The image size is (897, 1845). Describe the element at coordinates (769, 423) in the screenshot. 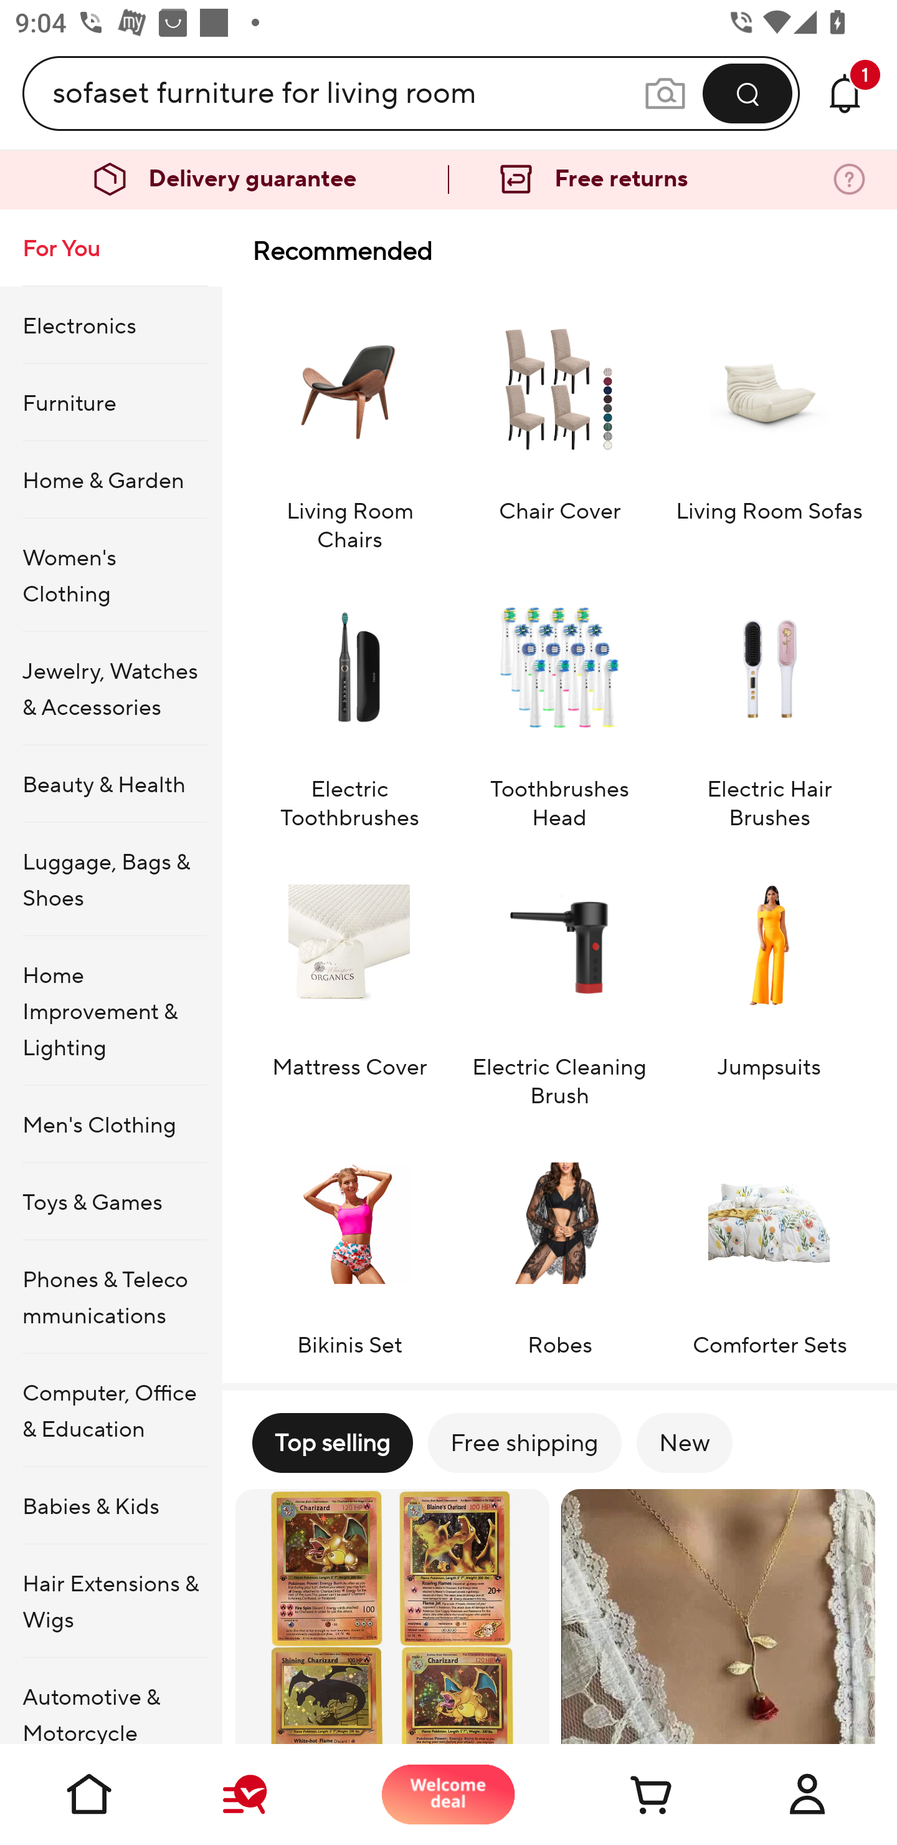

I see `Living Room Sofas` at that location.